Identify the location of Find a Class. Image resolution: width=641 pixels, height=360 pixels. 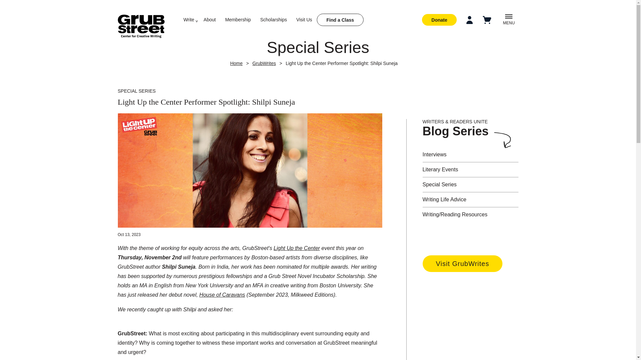
(340, 20).